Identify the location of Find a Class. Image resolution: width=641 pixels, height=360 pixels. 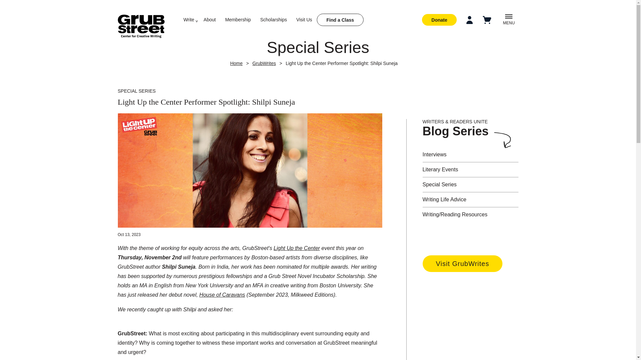
(340, 20).